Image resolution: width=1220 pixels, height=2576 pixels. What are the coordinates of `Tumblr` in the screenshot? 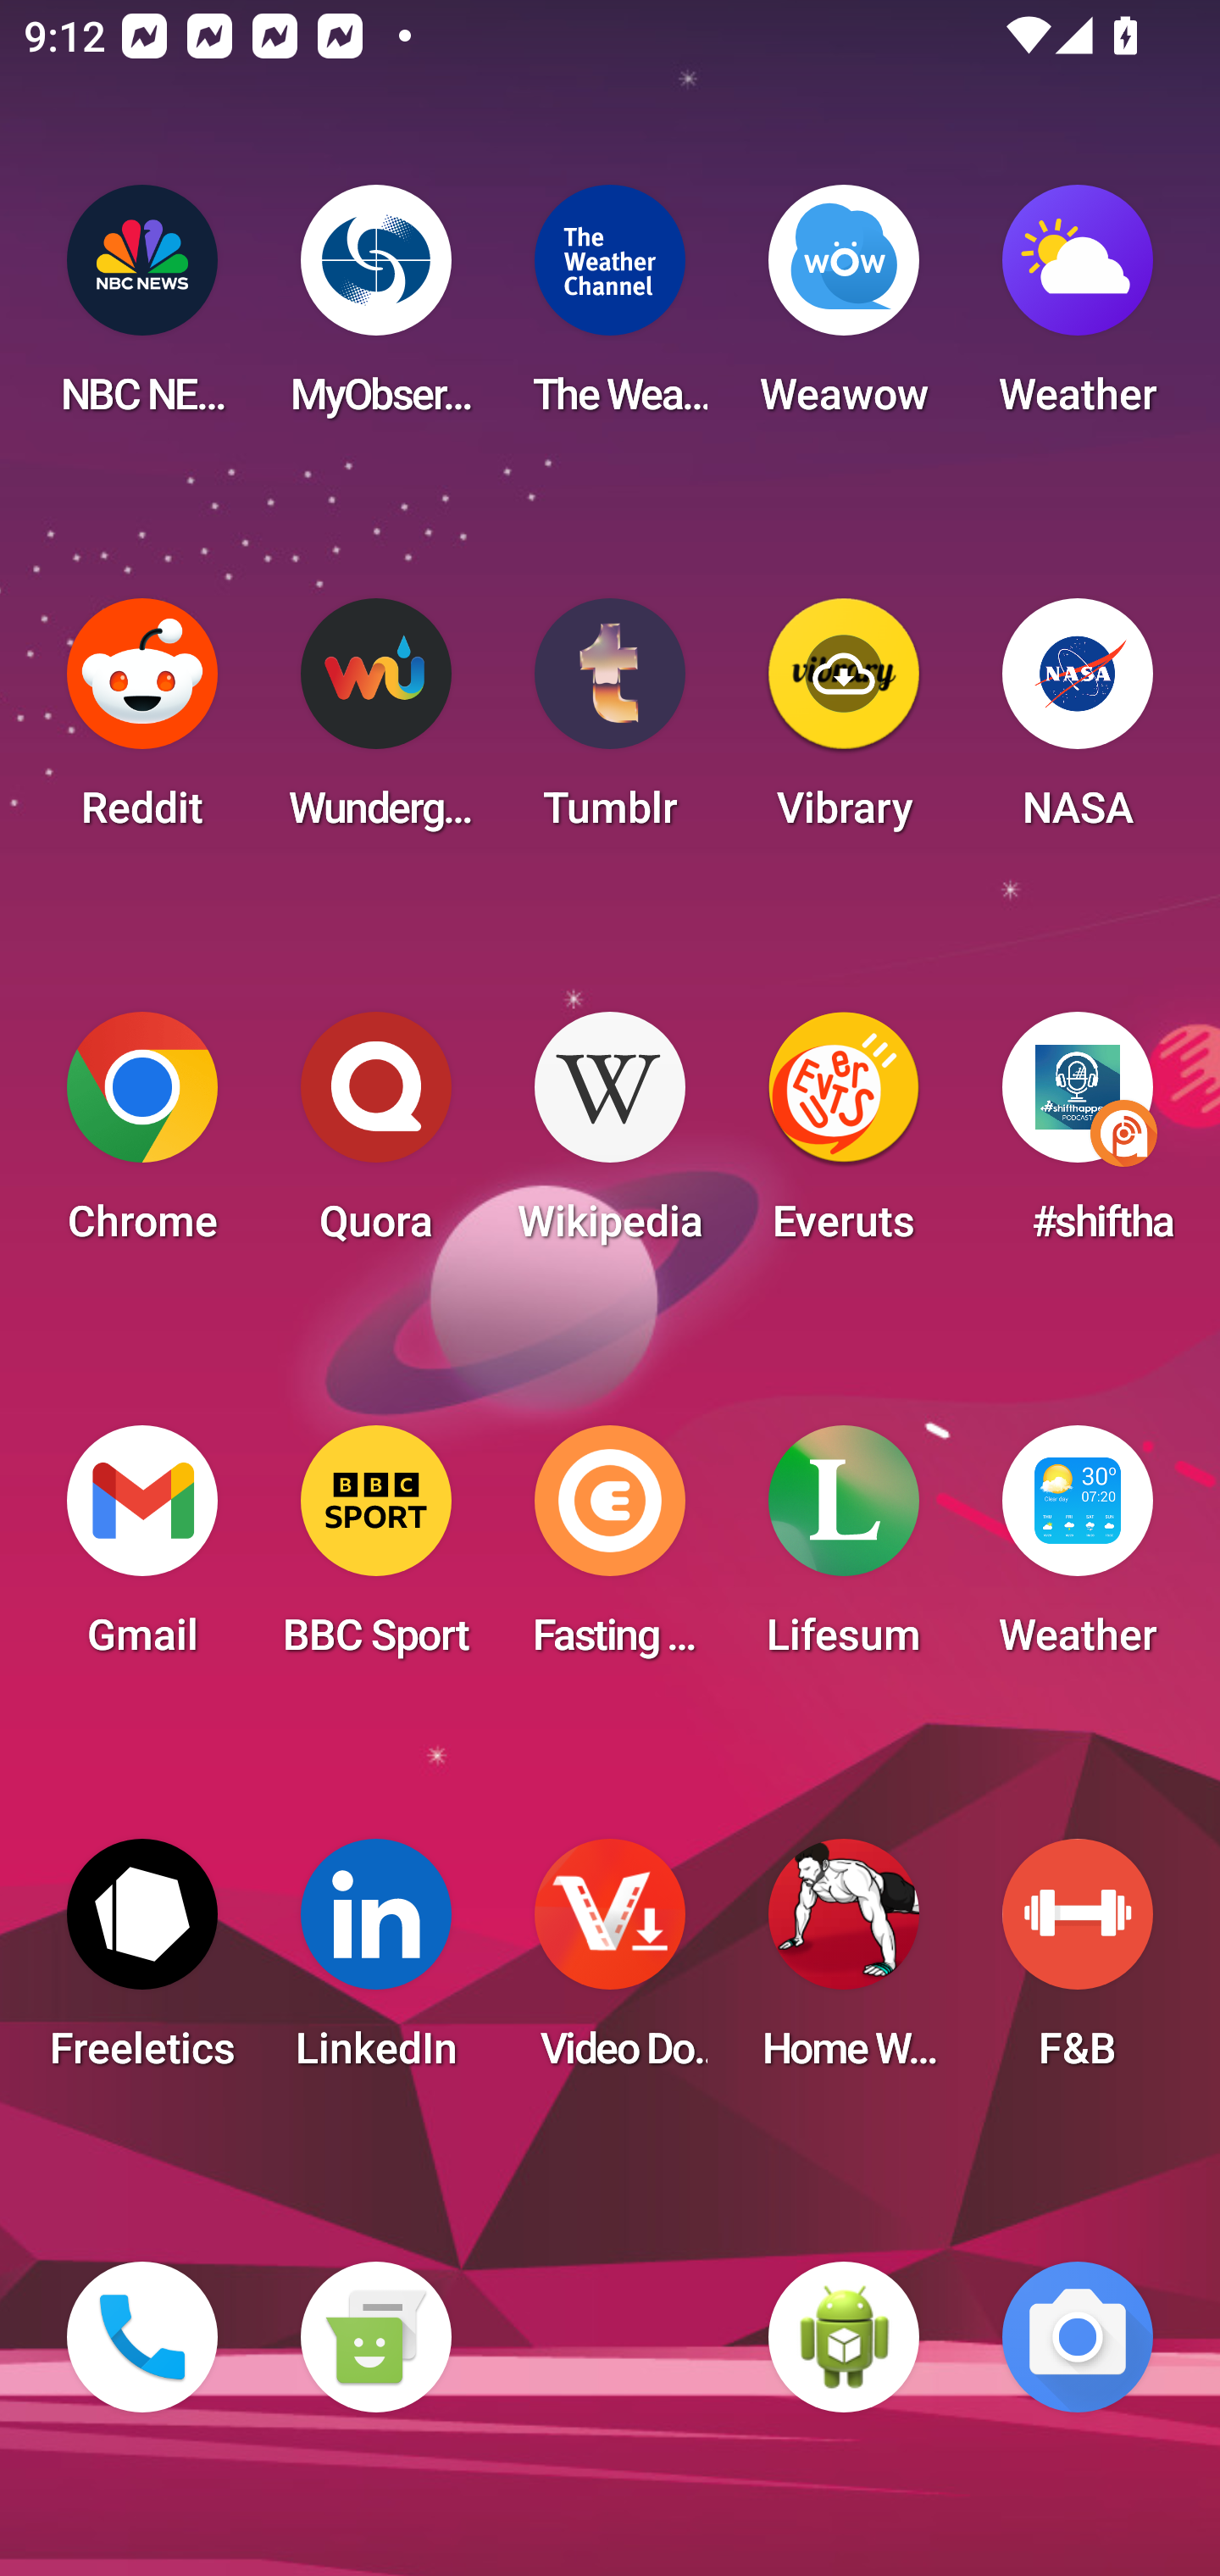 It's located at (610, 724).